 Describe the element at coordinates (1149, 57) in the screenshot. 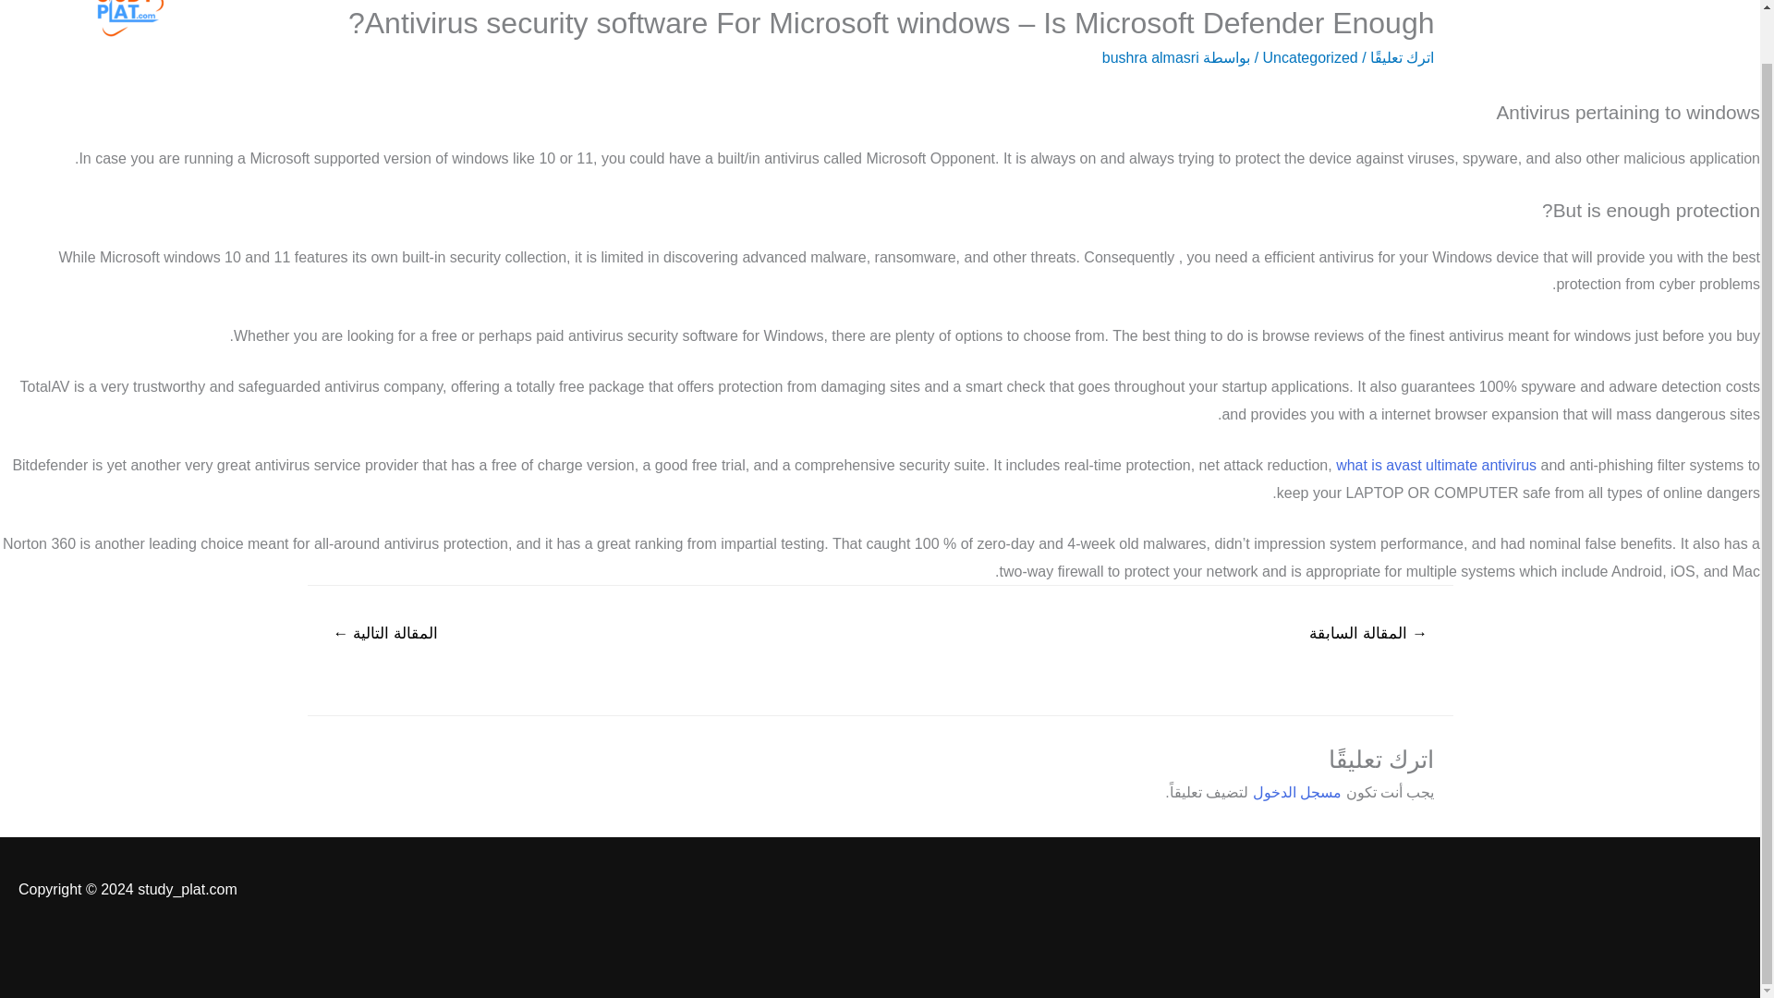

I see `bushra almasri` at that location.